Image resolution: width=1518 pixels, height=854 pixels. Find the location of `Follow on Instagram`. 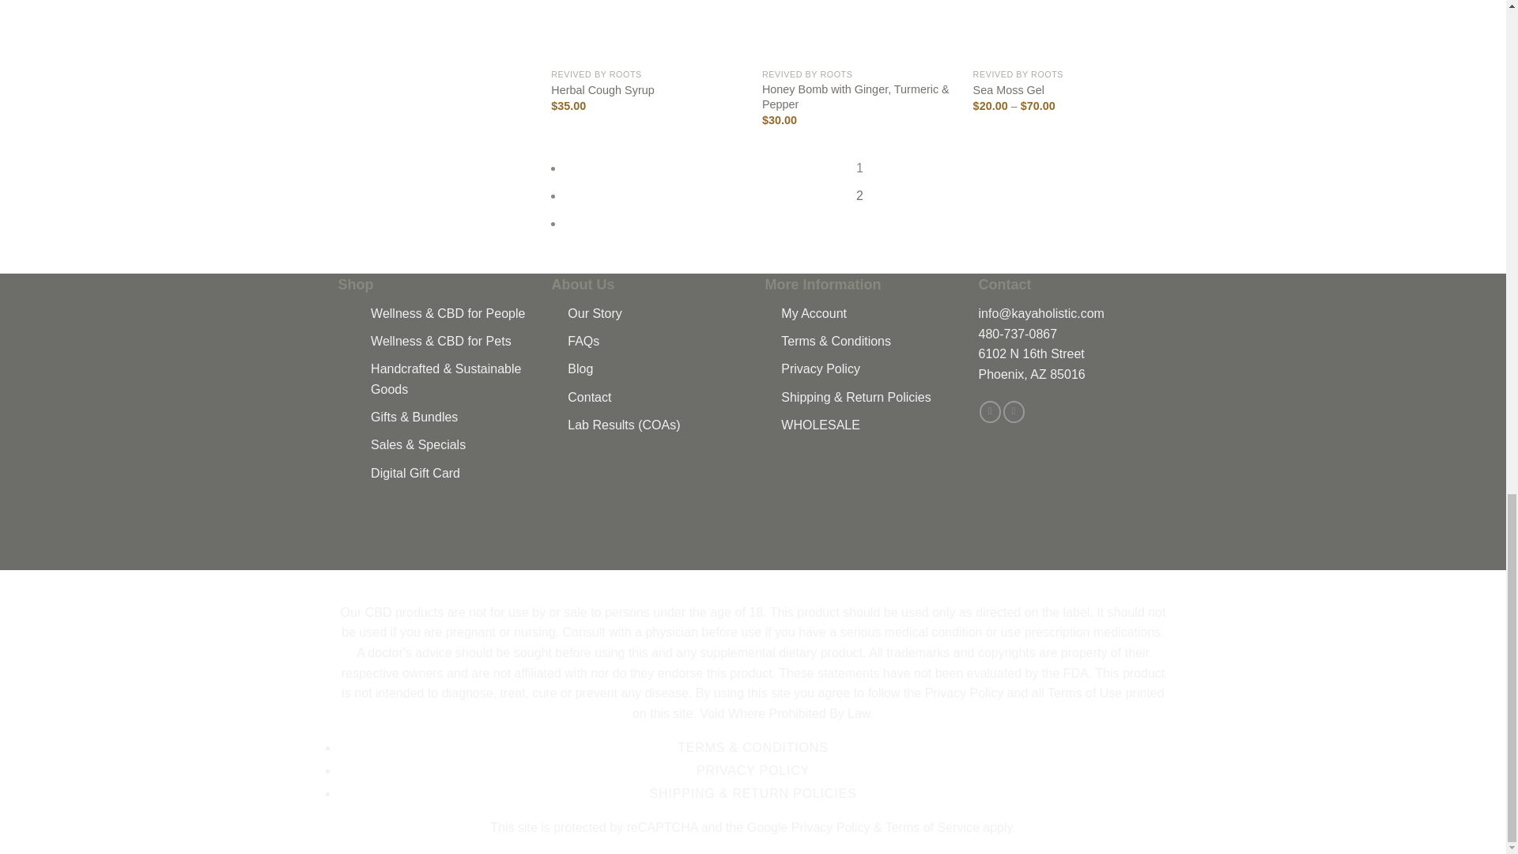

Follow on Instagram is located at coordinates (1014, 411).